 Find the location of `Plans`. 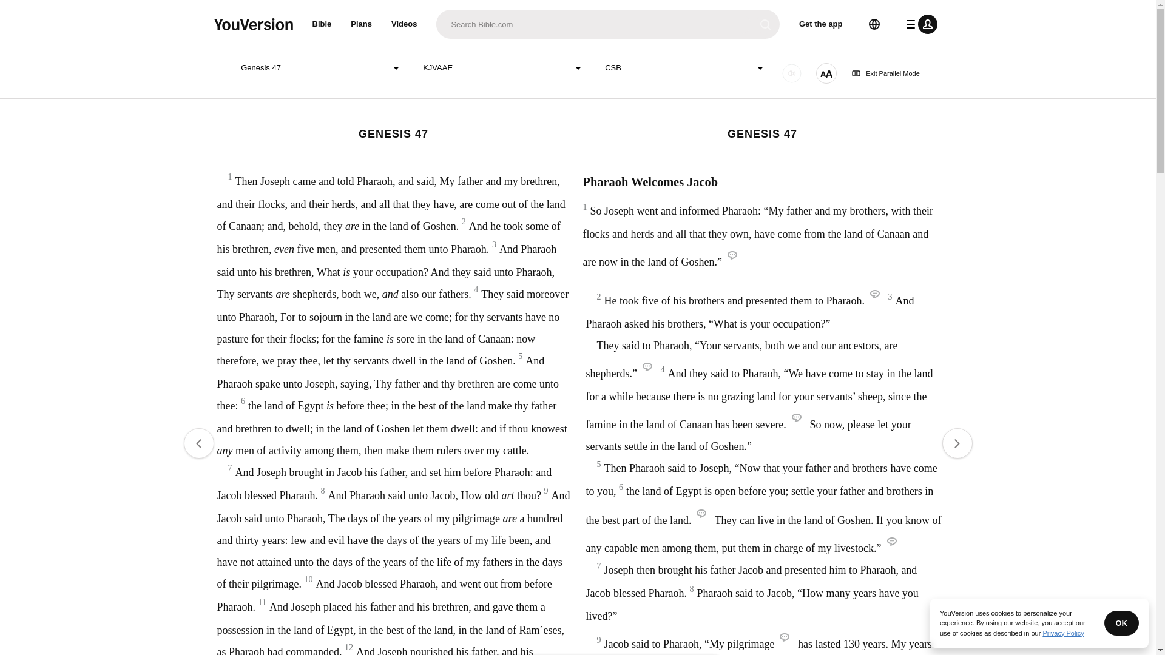

Plans is located at coordinates (362, 24).